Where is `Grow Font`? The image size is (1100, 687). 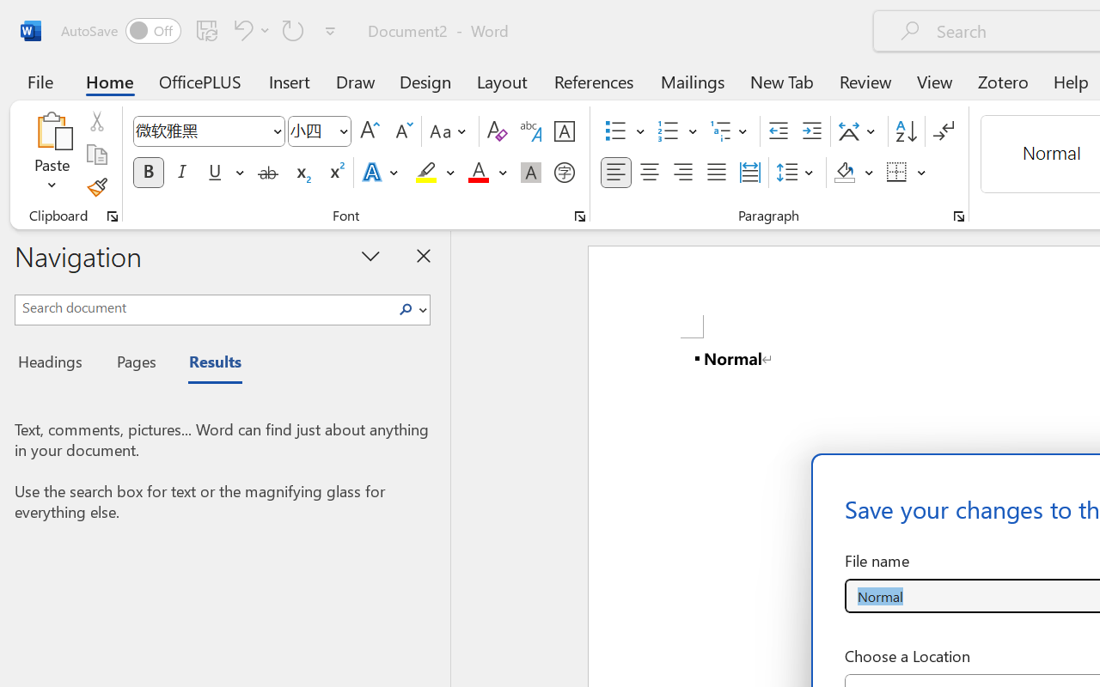
Grow Font is located at coordinates (370, 131).